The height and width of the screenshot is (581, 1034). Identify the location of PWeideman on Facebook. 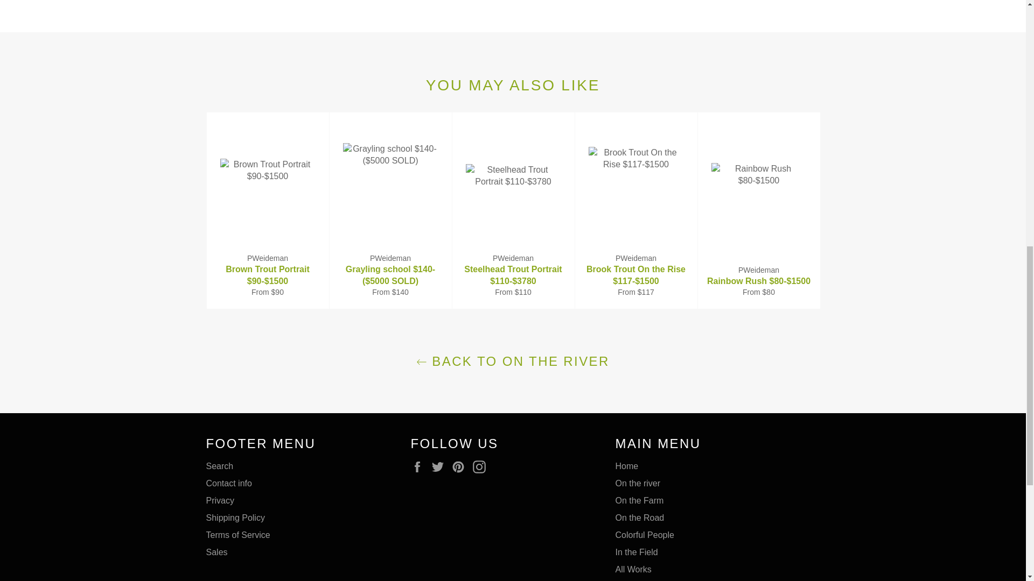
(420, 467).